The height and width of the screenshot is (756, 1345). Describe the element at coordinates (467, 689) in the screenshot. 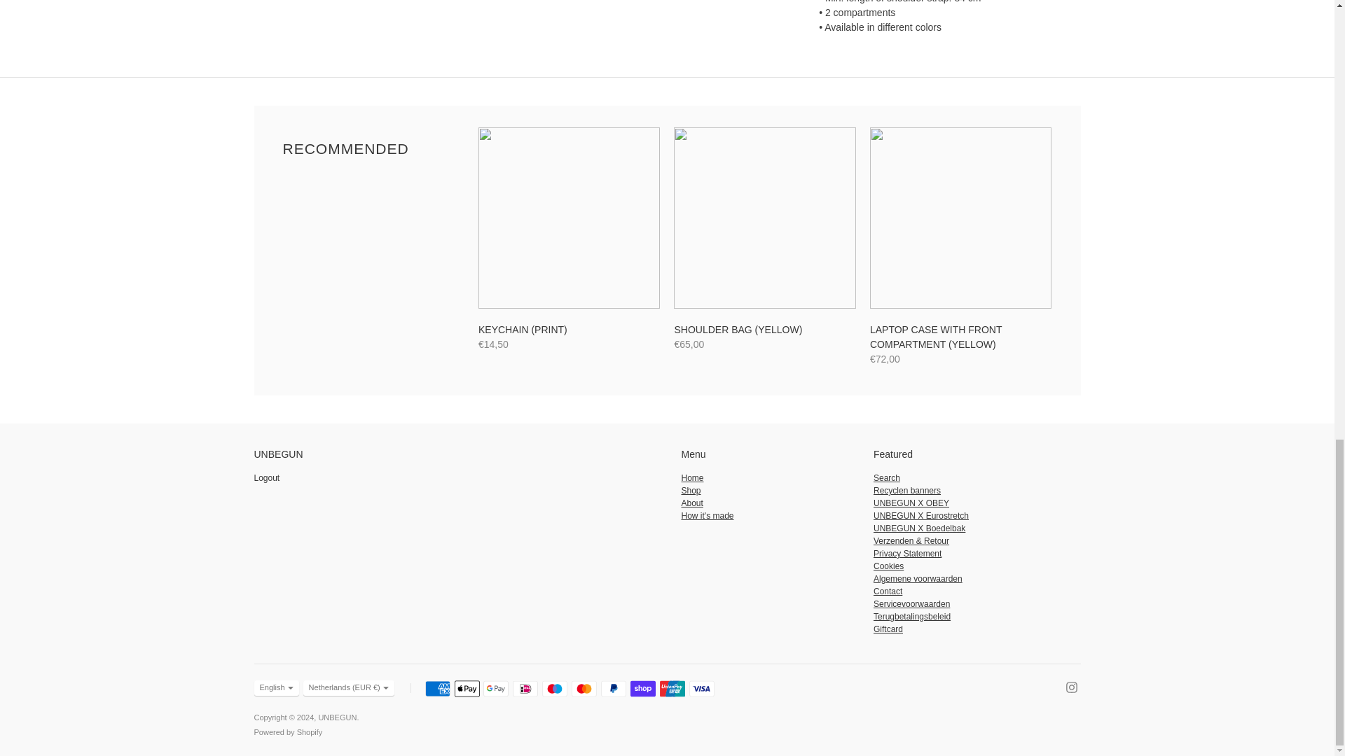

I see `Apple Pay` at that location.